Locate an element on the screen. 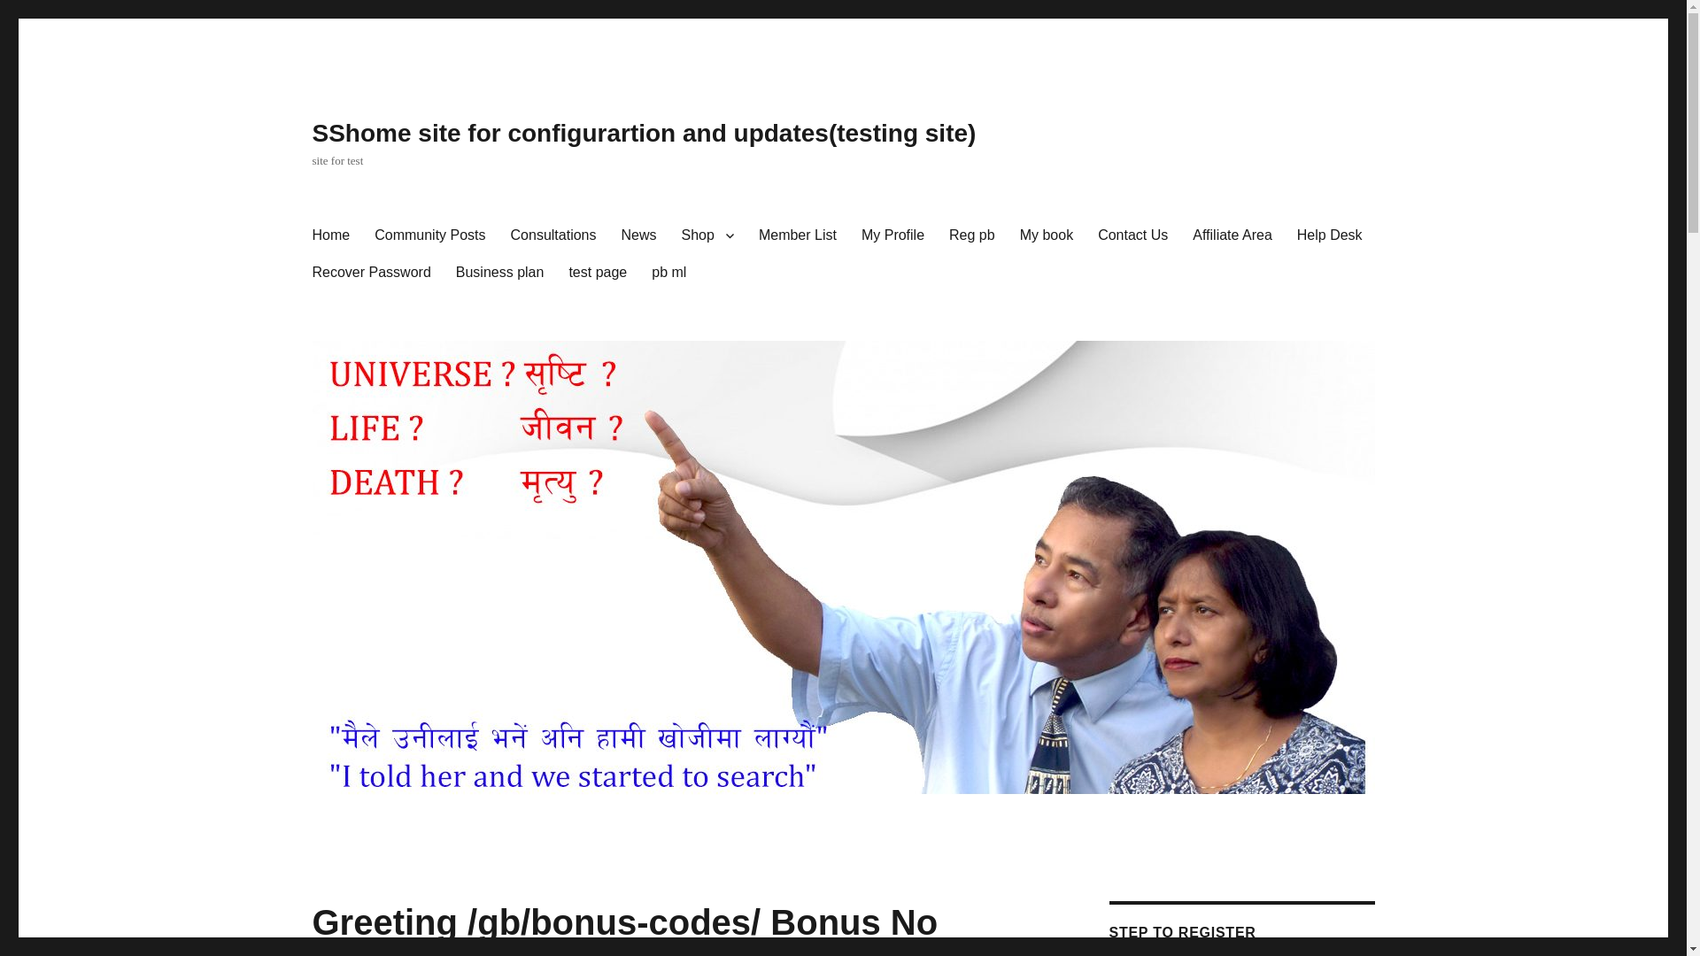  Shop is located at coordinates (707, 235).